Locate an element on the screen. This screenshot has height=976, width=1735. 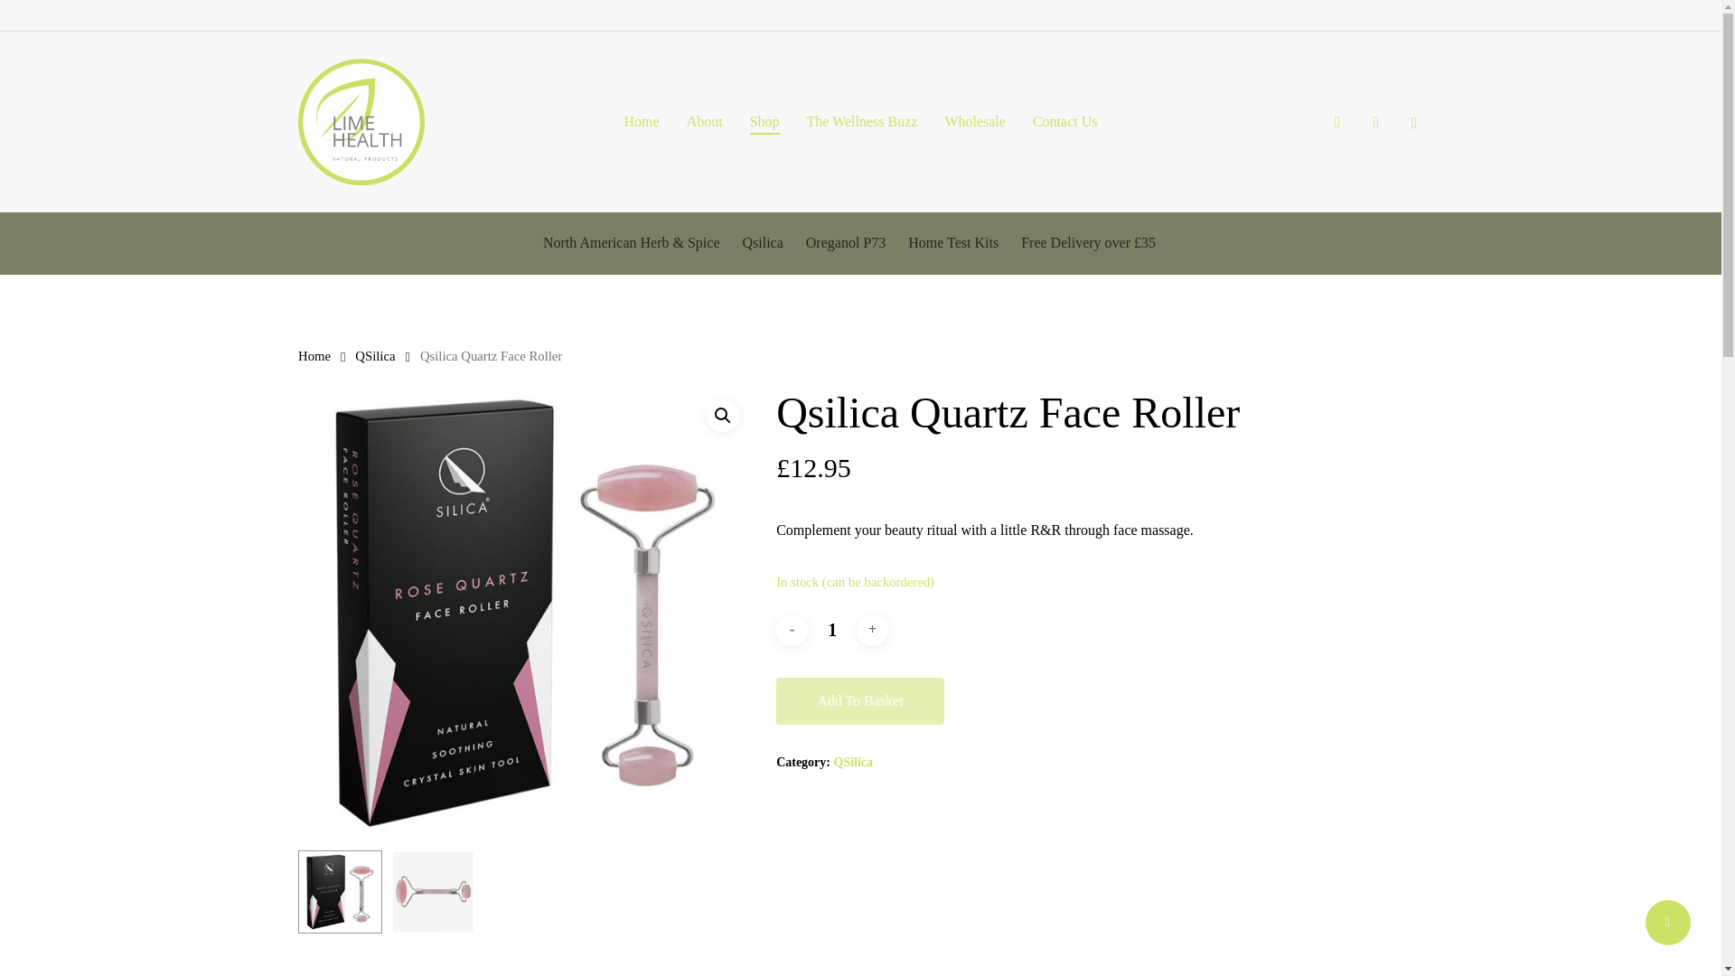
Shop is located at coordinates (764, 121).